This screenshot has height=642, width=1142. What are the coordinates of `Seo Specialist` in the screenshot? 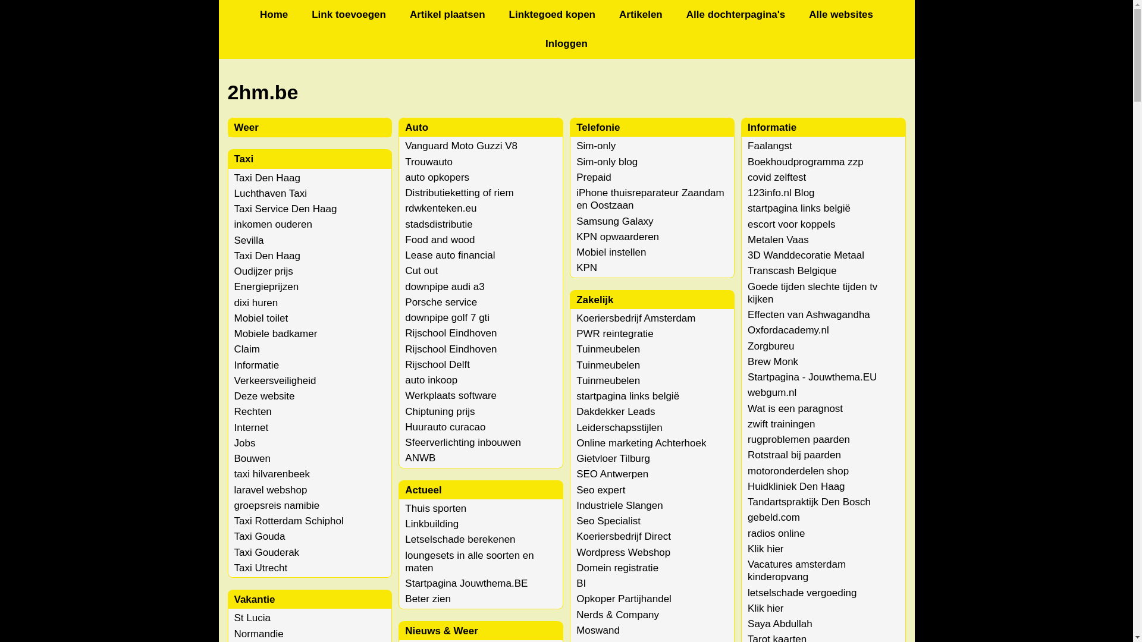 It's located at (608, 521).